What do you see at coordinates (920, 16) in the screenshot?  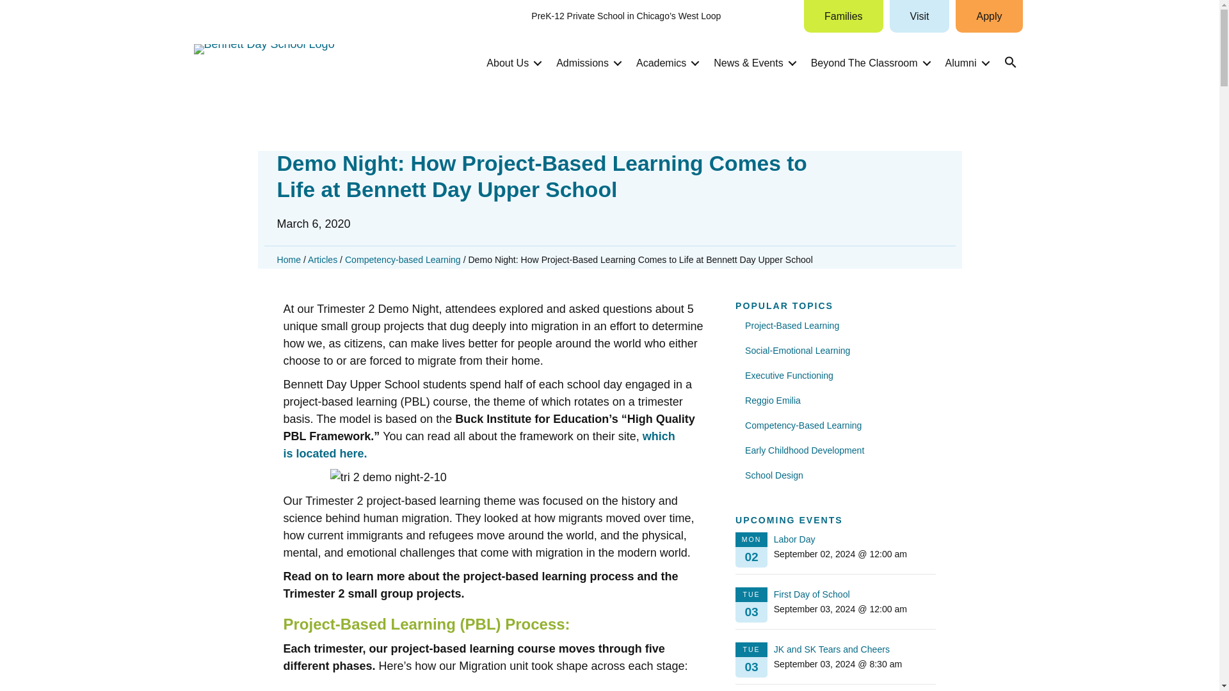 I see `Visit` at bounding box center [920, 16].